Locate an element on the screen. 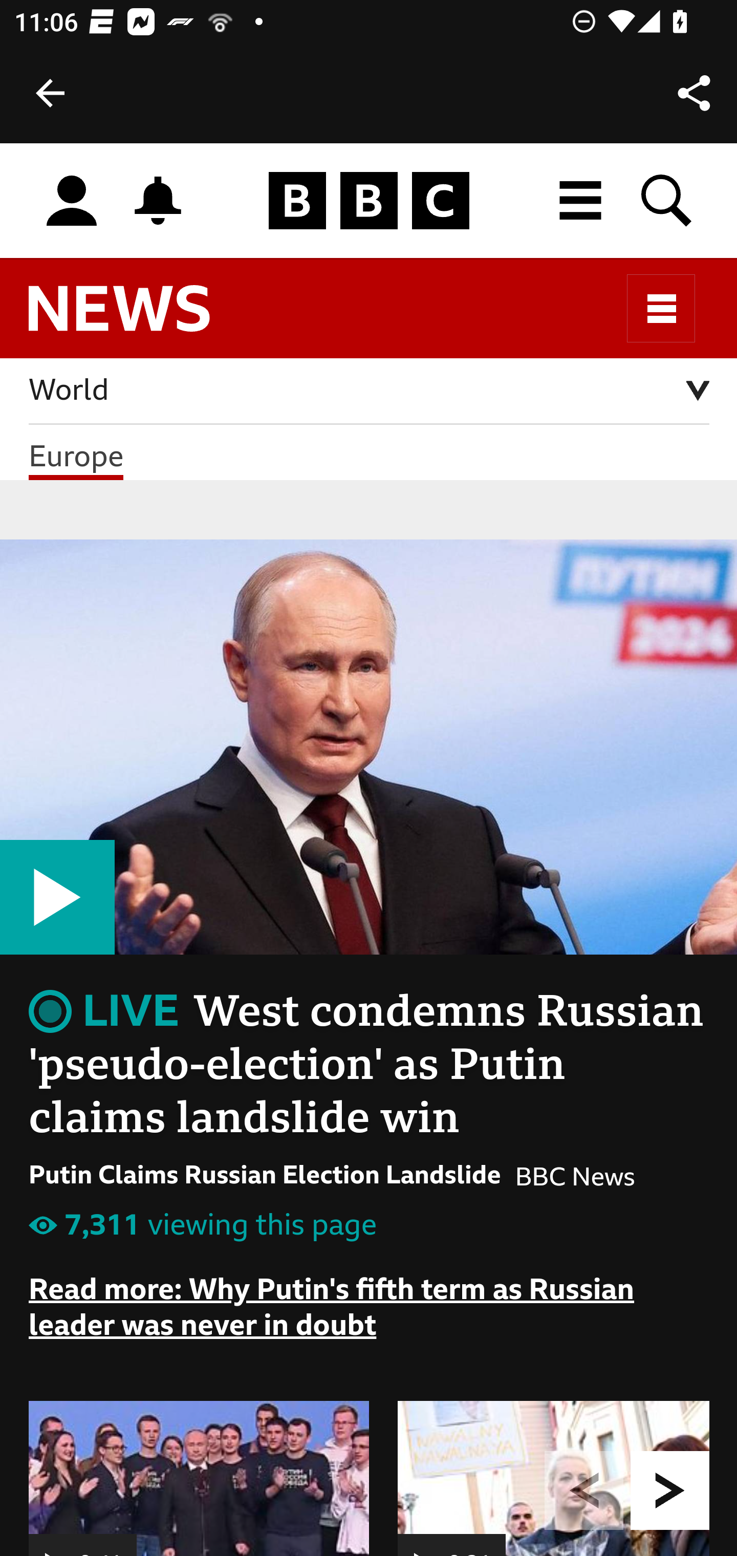  All BBC destinations menu is located at coordinates (581, 201).